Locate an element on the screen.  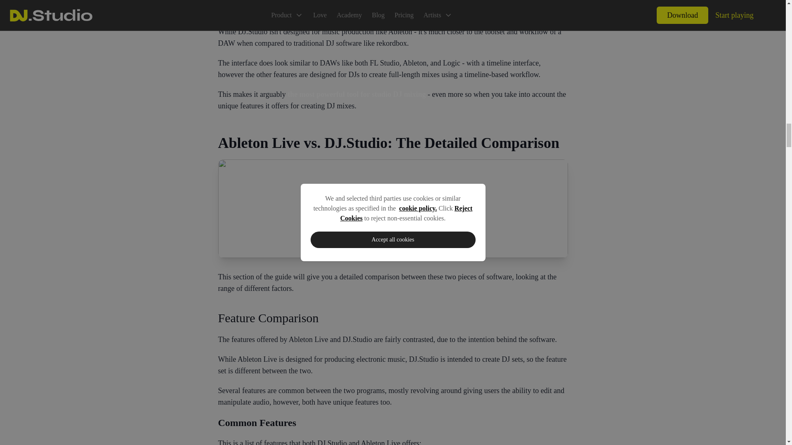
Common Features is located at coordinates (393, 423).